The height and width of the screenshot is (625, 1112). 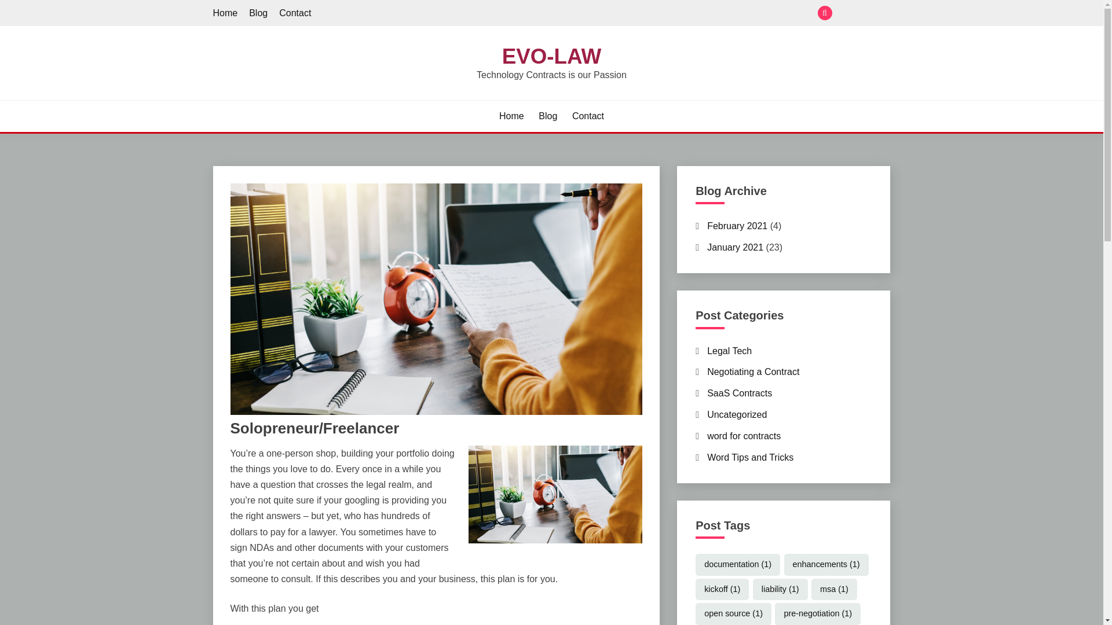 I want to click on Blog, so click(x=258, y=13).